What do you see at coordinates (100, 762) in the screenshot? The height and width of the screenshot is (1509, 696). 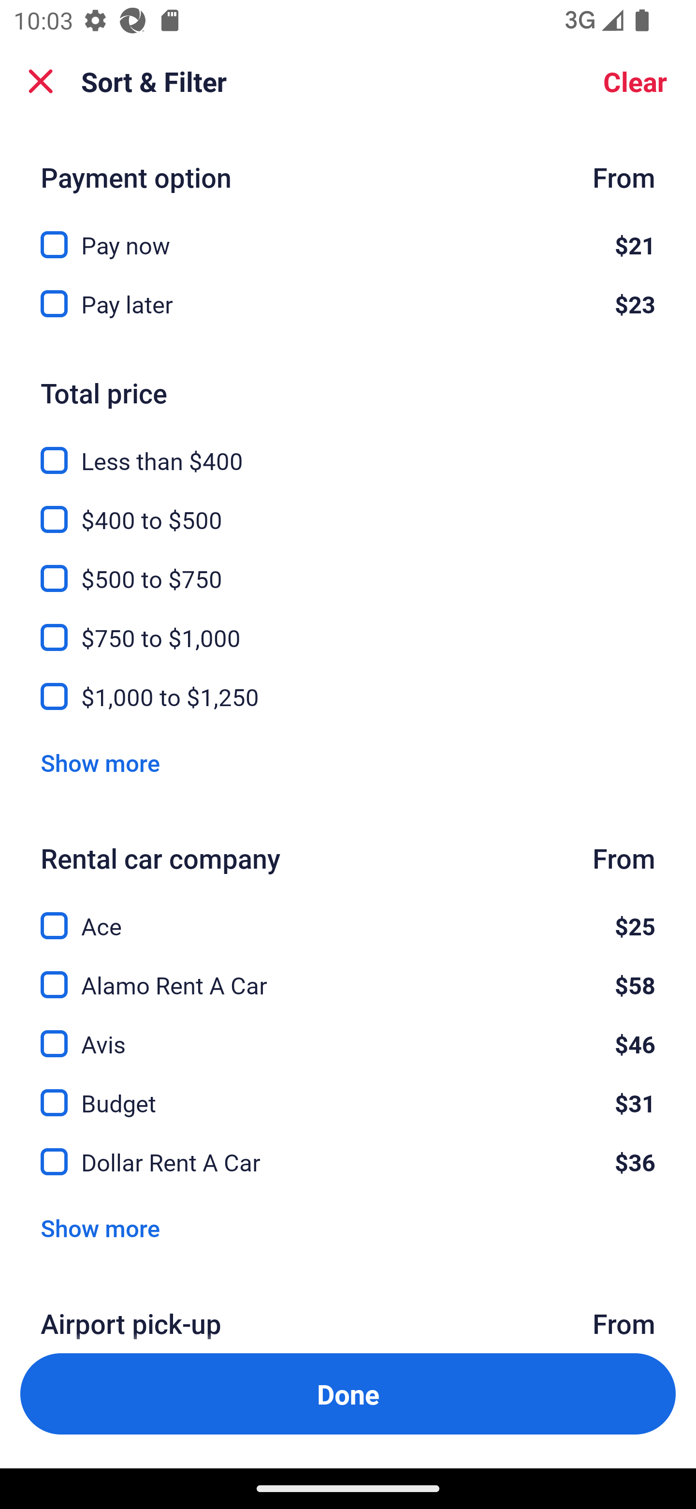 I see `Show more Show more Link` at bounding box center [100, 762].